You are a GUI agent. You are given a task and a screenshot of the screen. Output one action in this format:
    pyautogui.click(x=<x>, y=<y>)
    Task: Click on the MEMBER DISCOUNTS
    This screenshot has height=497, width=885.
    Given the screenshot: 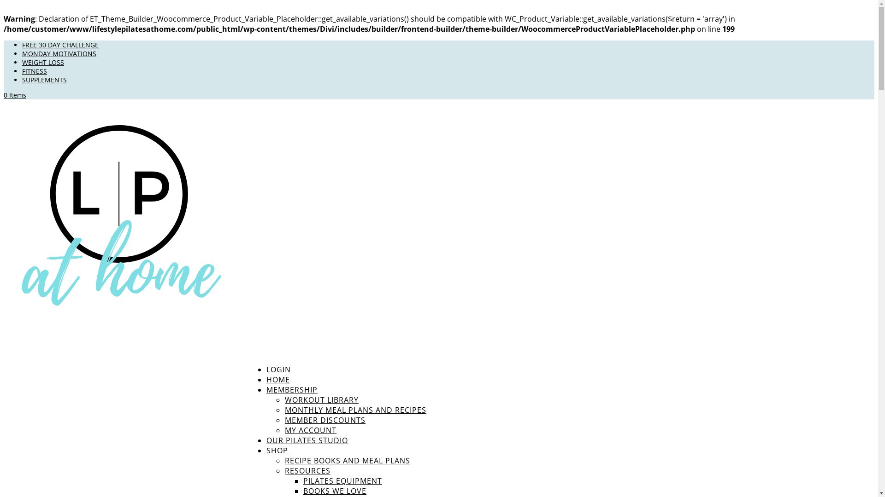 What is the action you would take?
    pyautogui.click(x=325, y=420)
    